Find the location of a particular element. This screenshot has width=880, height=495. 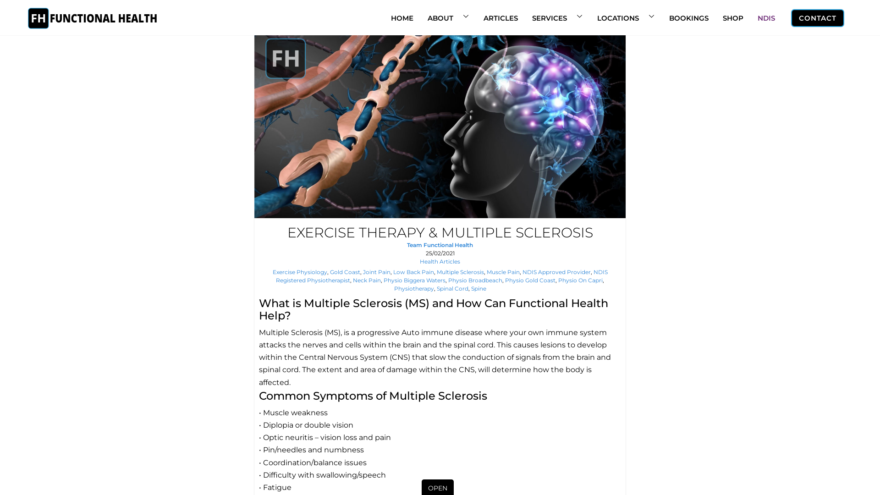

NDIS is located at coordinates (766, 16).